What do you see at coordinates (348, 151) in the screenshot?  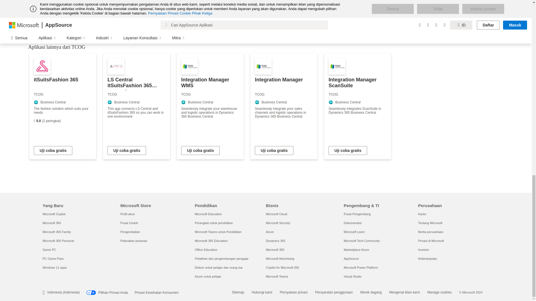 I see `Uji coba gratis` at bounding box center [348, 151].